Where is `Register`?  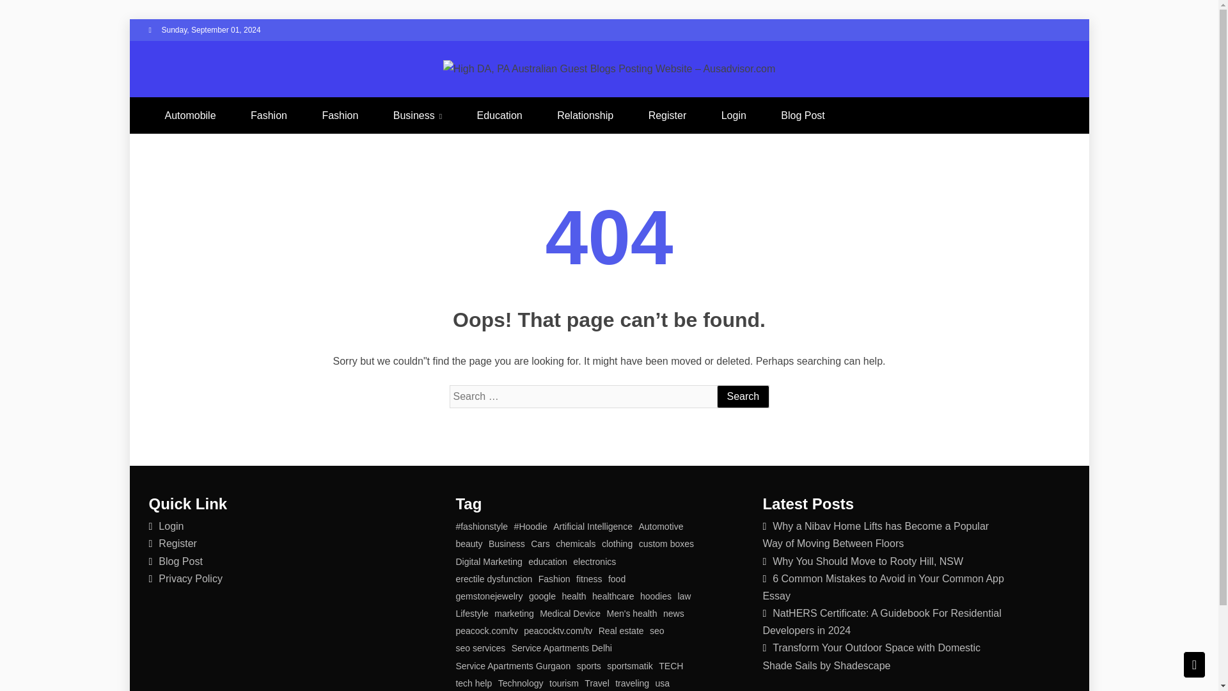 Register is located at coordinates (177, 543).